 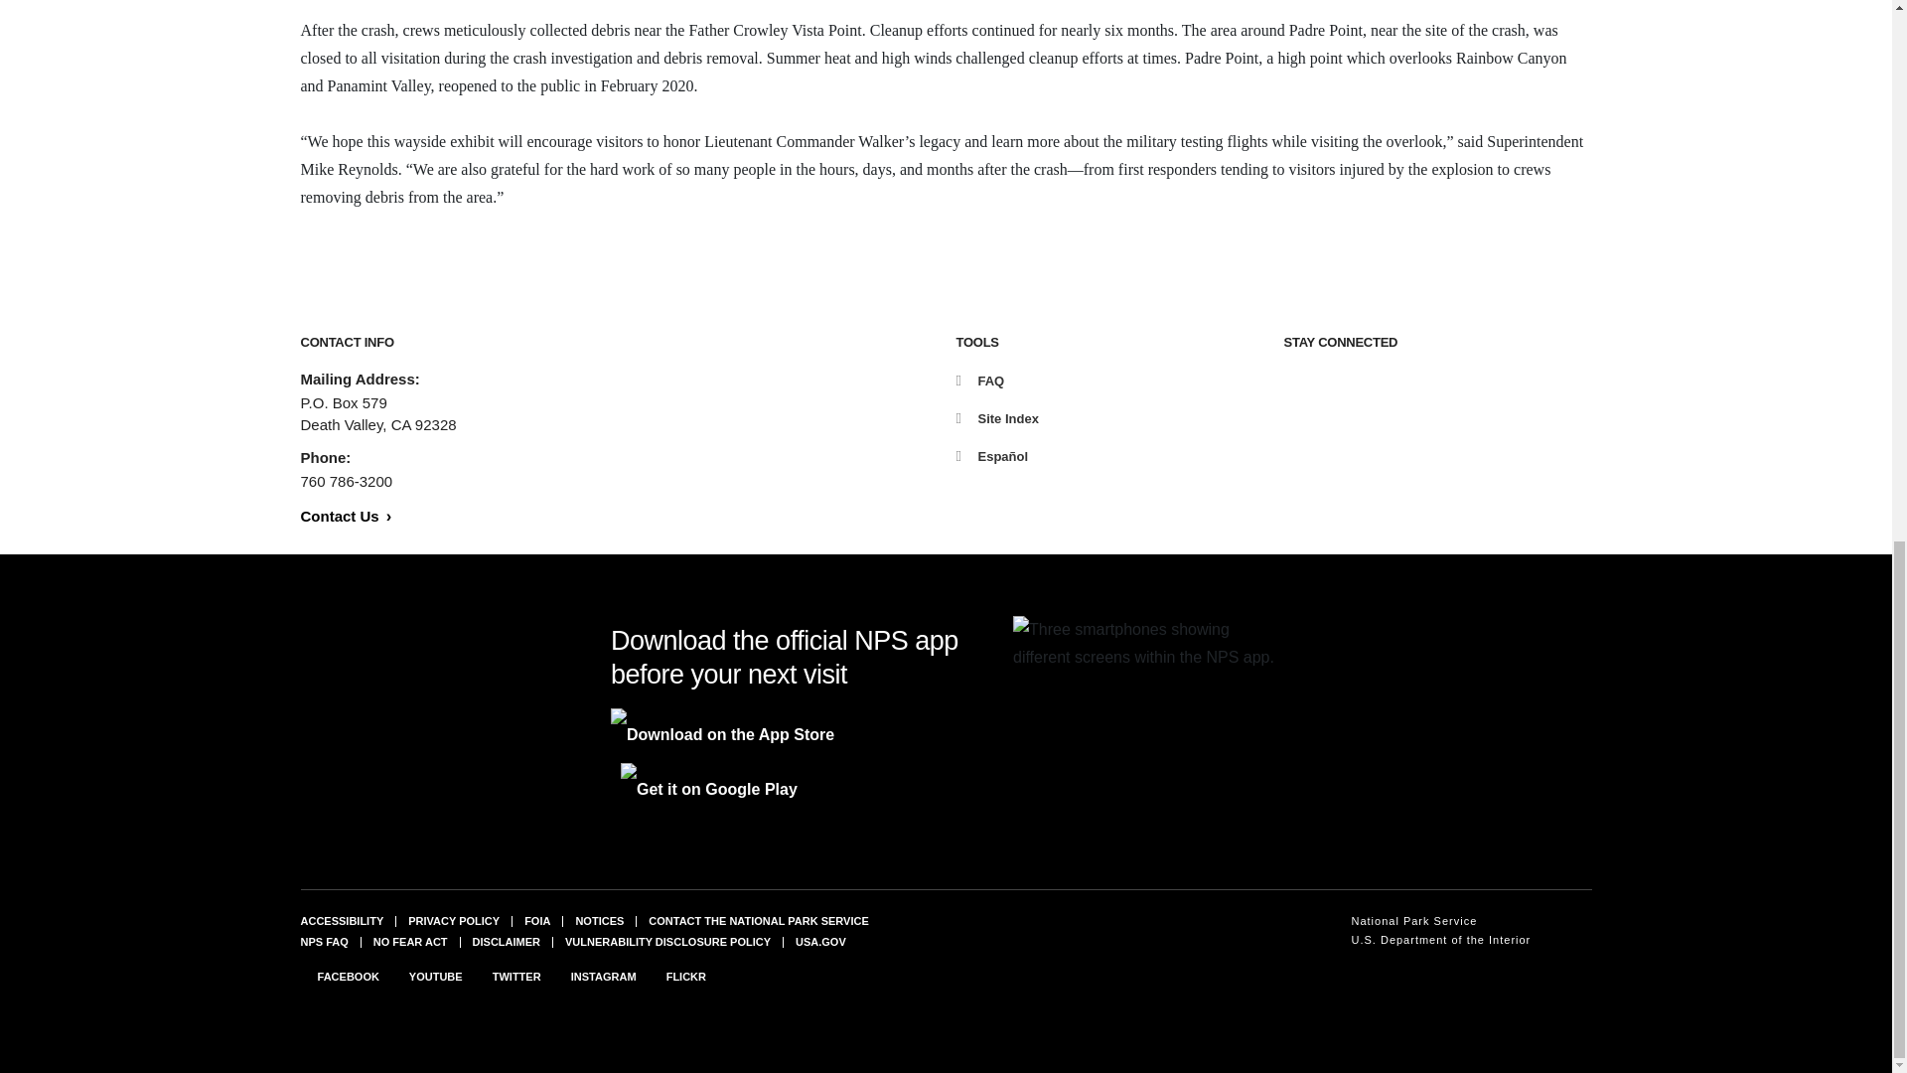 What do you see at coordinates (323, 941) in the screenshot?
I see `National Park Service frequently asked questions` at bounding box center [323, 941].